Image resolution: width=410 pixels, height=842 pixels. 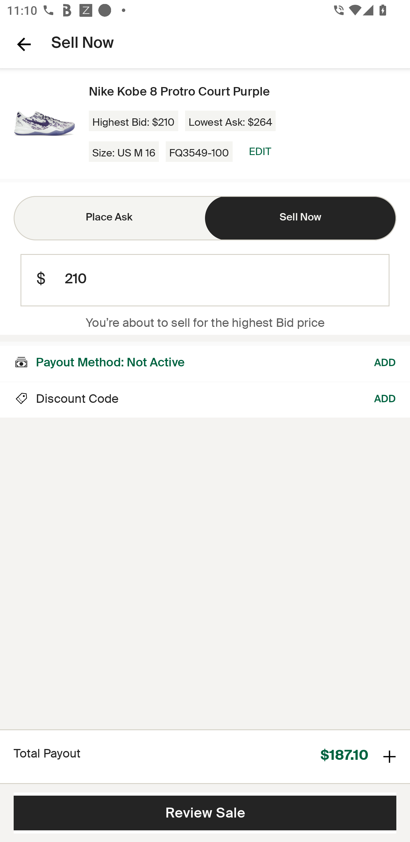 What do you see at coordinates (385, 361) in the screenshot?
I see `ADD` at bounding box center [385, 361].